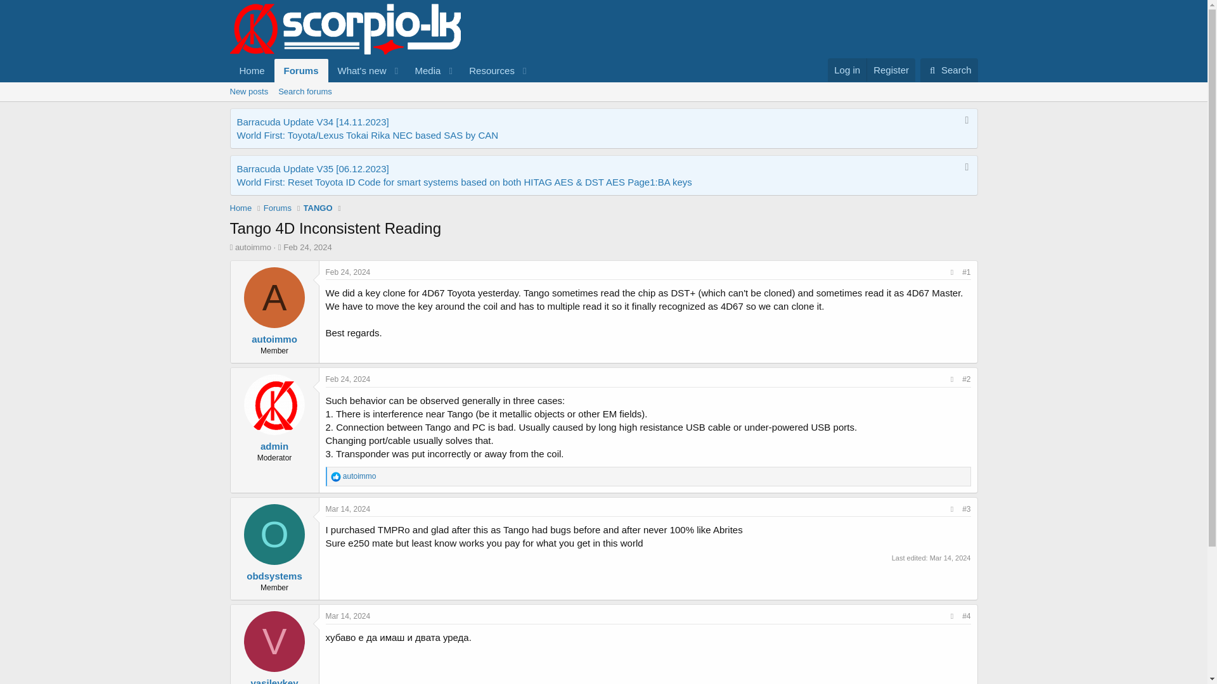 This screenshot has height=684, width=1217. I want to click on Log in, so click(847, 70).